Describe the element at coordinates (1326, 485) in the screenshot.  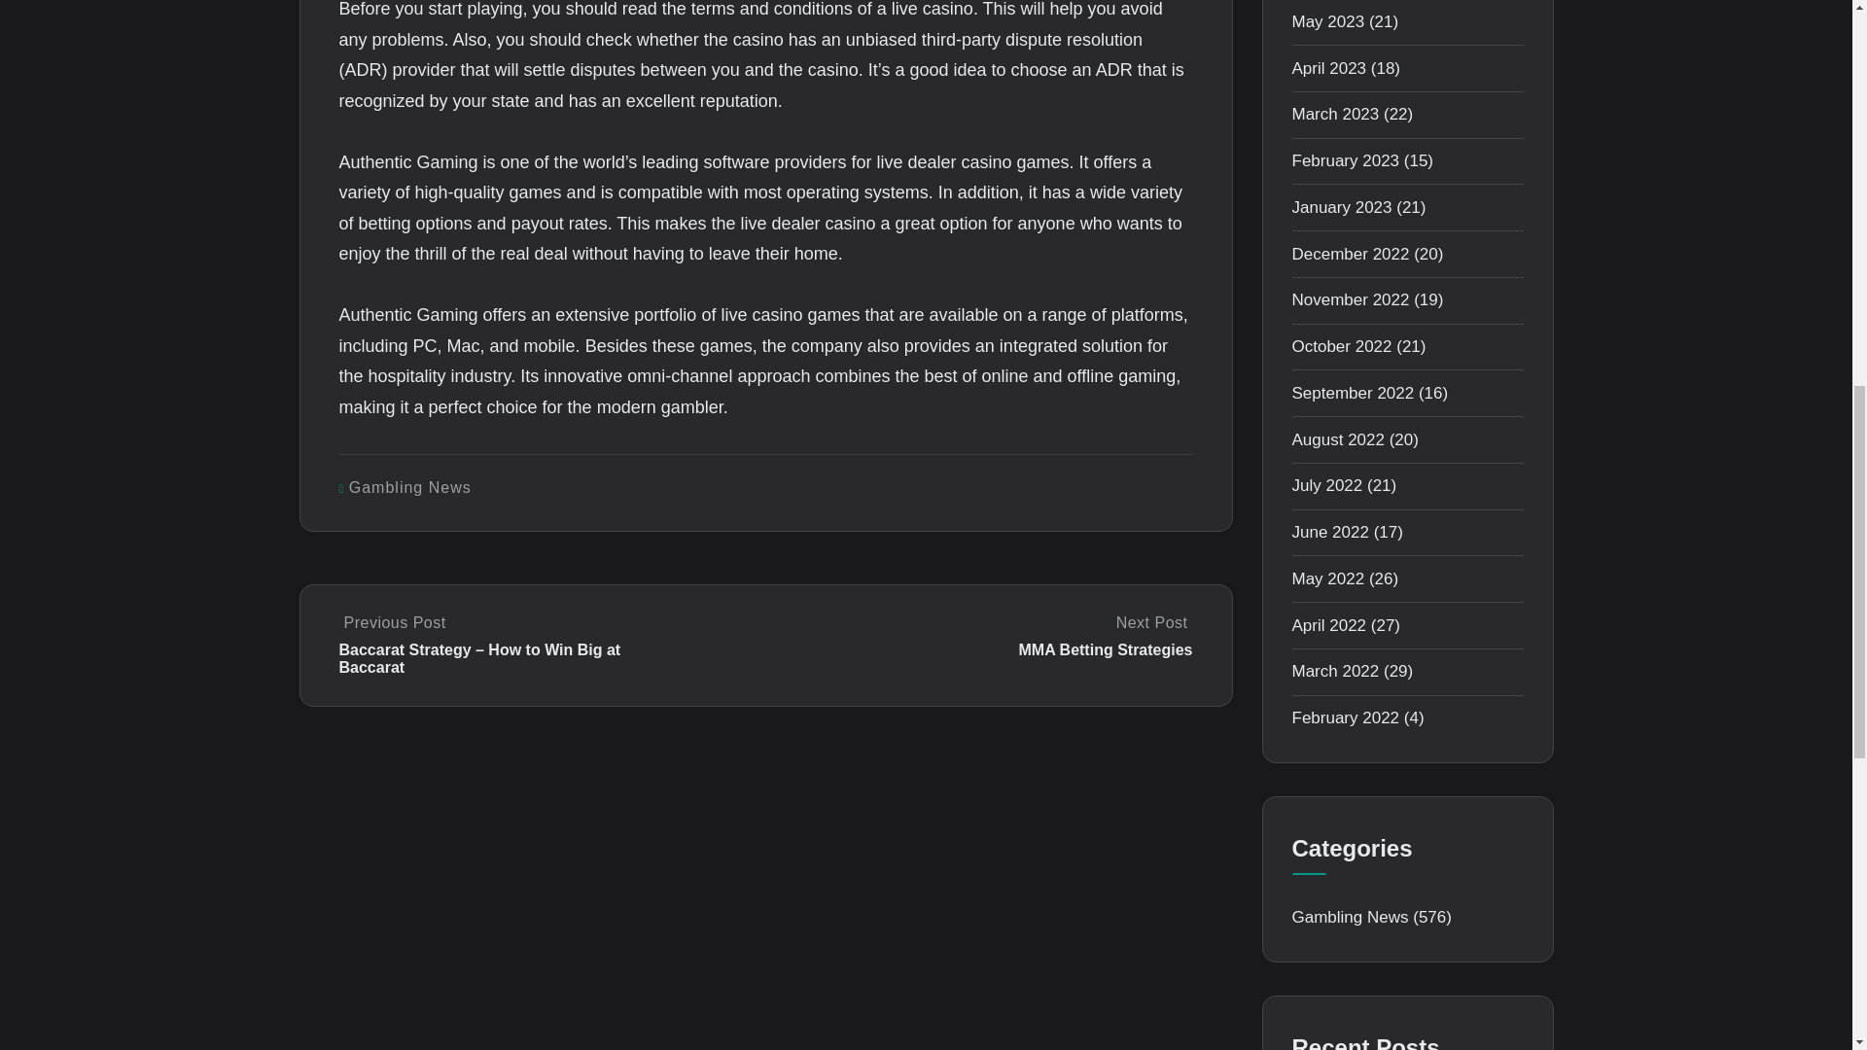
I see `July 2022` at that location.